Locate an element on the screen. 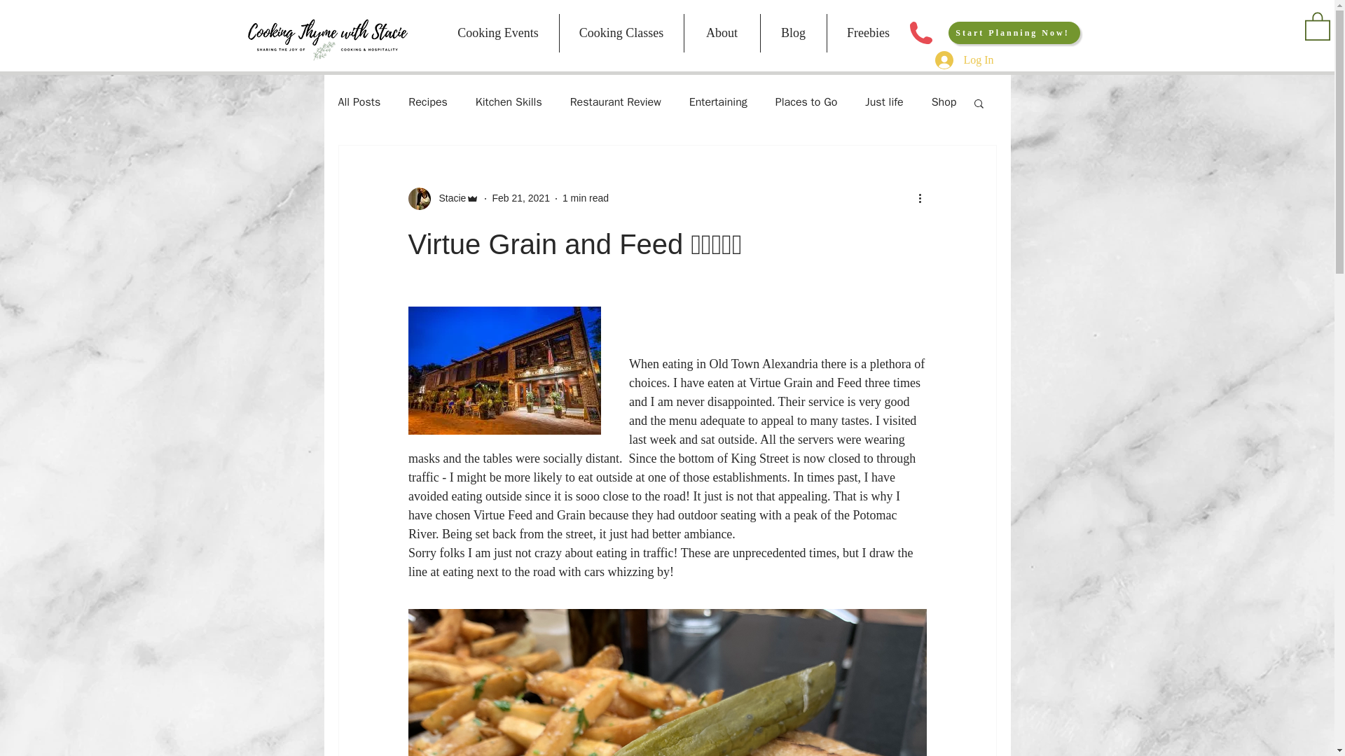 This screenshot has width=1345, height=756. Places to Go is located at coordinates (807, 102).